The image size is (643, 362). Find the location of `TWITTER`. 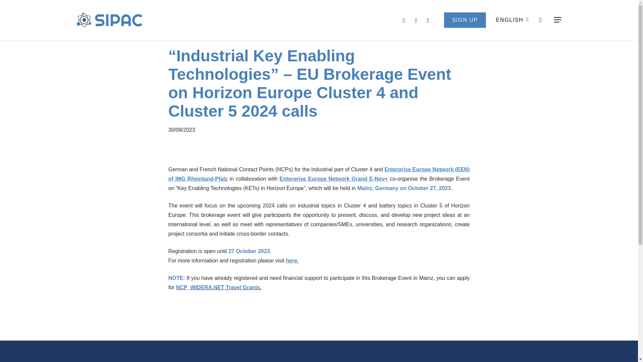

TWITTER is located at coordinates (404, 20).